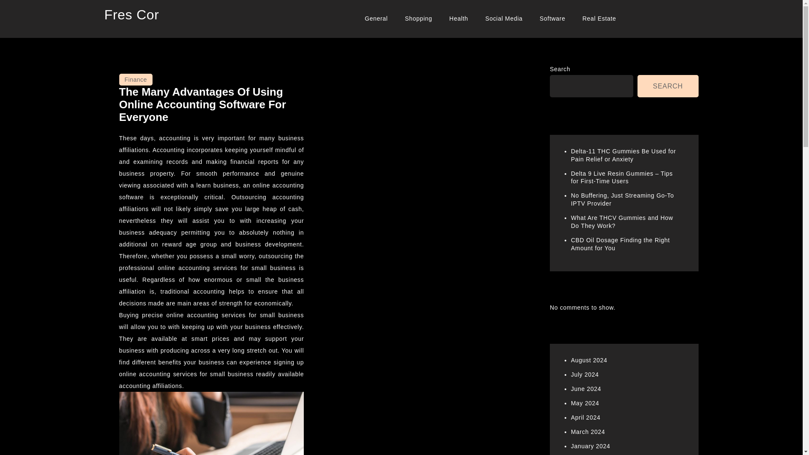  I want to click on Fres Cor, so click(131, 14).